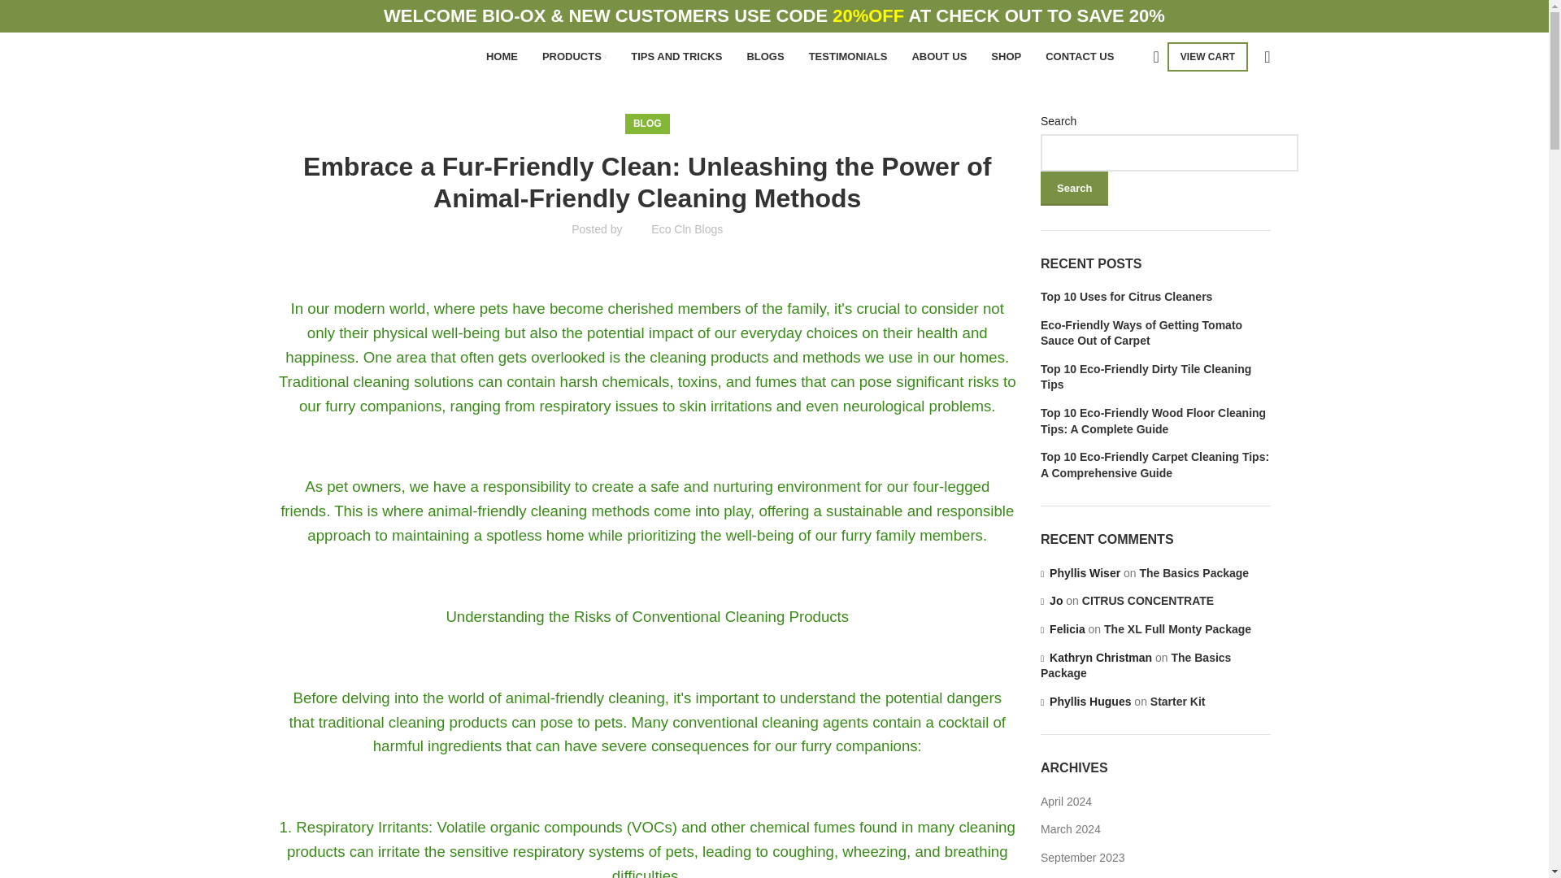 This screenshot has height=878, width=1561. Describe the element at coordinates (502, 56) in the screenshot. I see `HOME` at that location.